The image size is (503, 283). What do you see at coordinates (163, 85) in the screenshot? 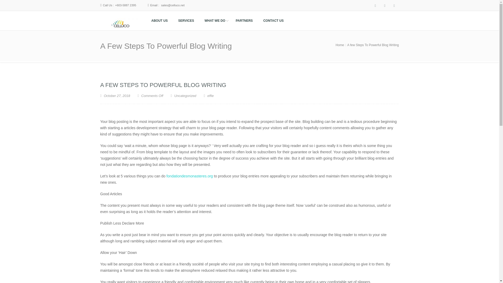
I see `CONTACT US` at bounding box center [163, 85].